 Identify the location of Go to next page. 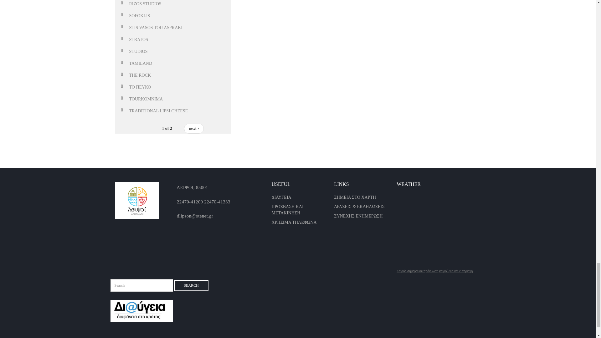
(193, 128).